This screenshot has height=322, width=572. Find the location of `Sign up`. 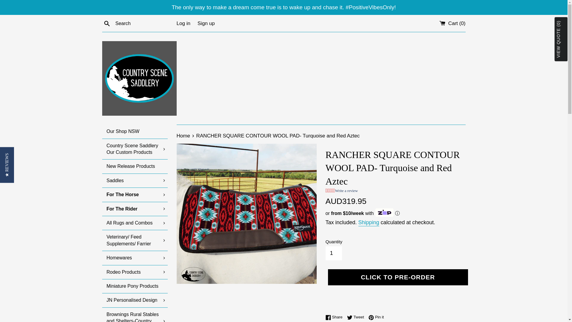

Sign up is located at coordinates (206, 23).